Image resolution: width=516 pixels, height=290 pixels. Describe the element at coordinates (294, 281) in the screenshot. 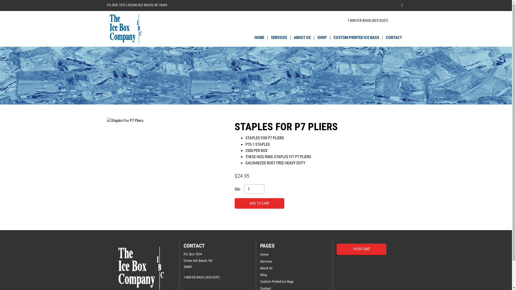

I see `Custom Printed Ice Bags` at that location.